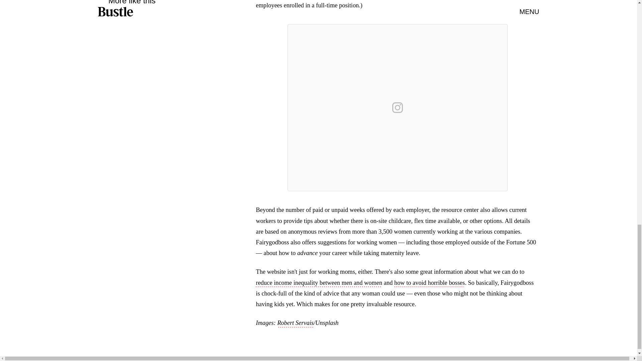 The image size is (642, 361). What do you see at coordinates (296, 323) in the screenshot?
I see `Robert Servais` at bounding box center [296, 323].